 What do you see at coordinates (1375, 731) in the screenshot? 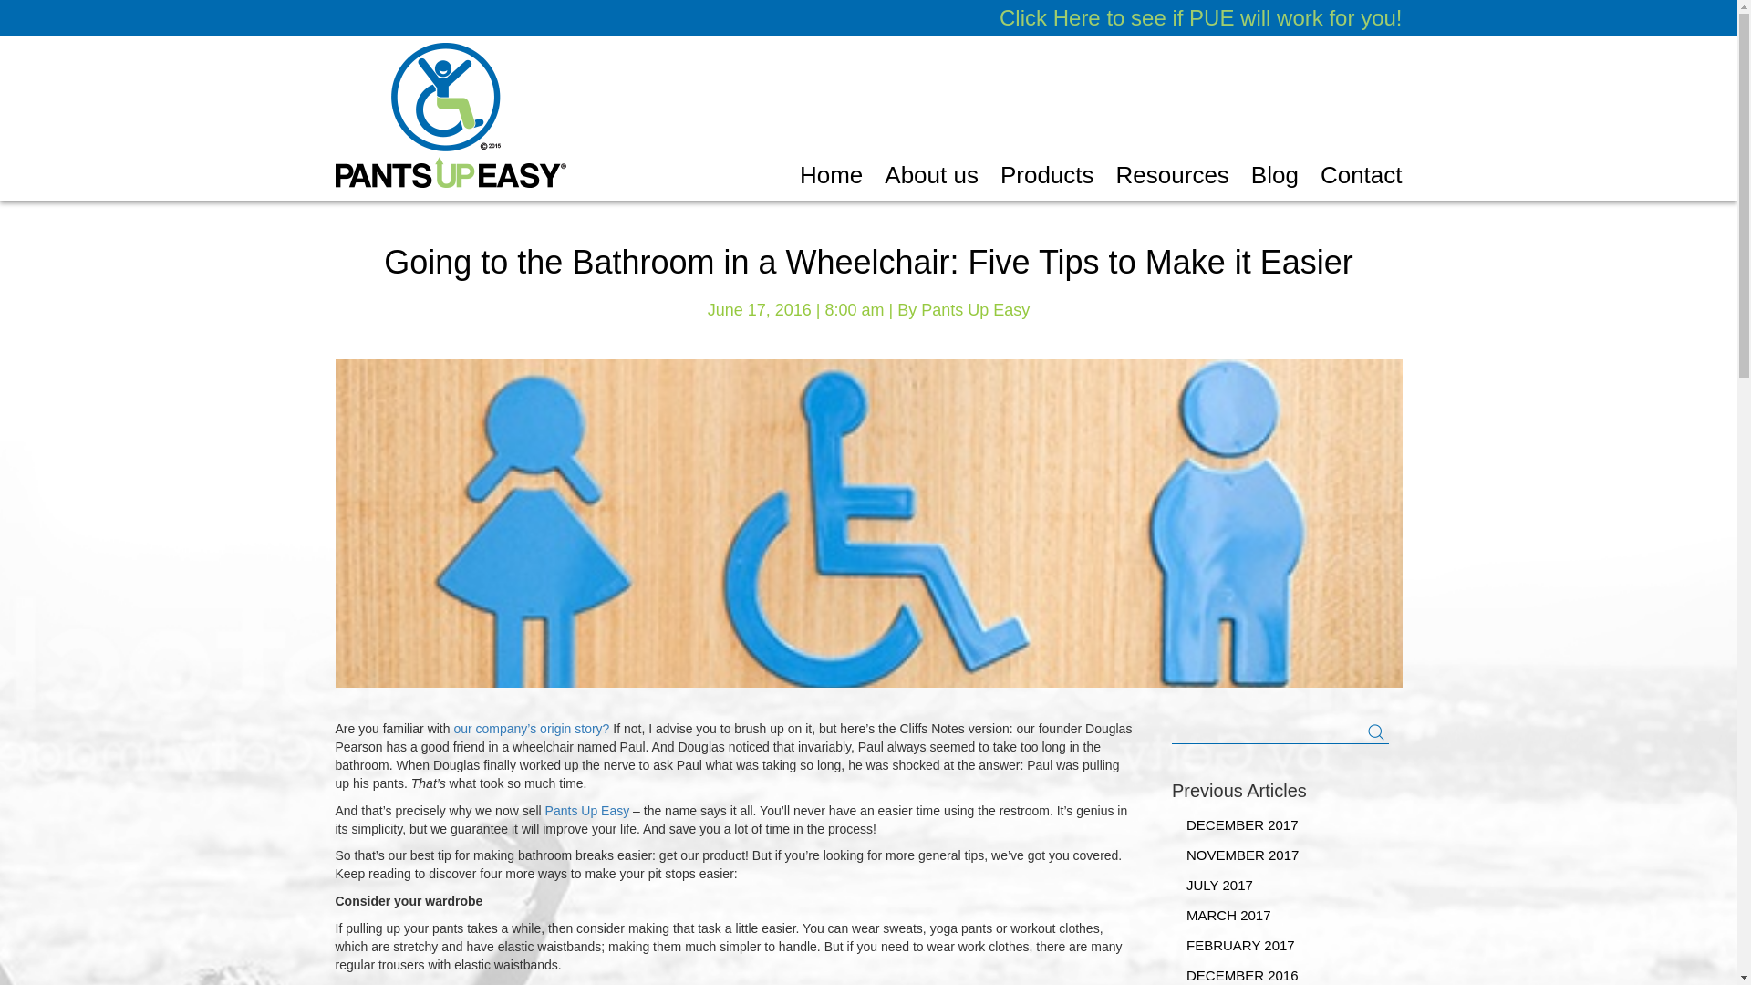
I see `Search` at bounding box center [1375, 731].